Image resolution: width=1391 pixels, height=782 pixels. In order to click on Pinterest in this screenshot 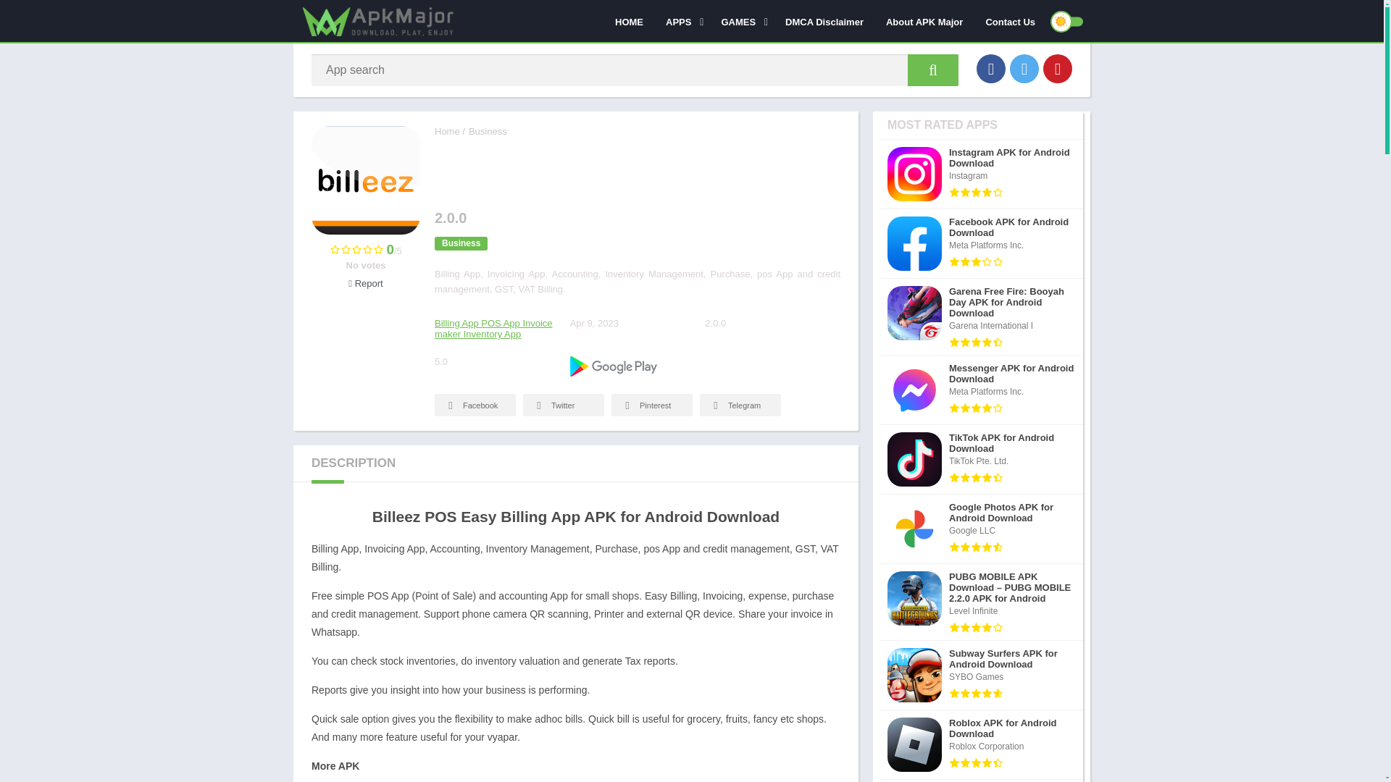, I will do `click(1058, 68)`.